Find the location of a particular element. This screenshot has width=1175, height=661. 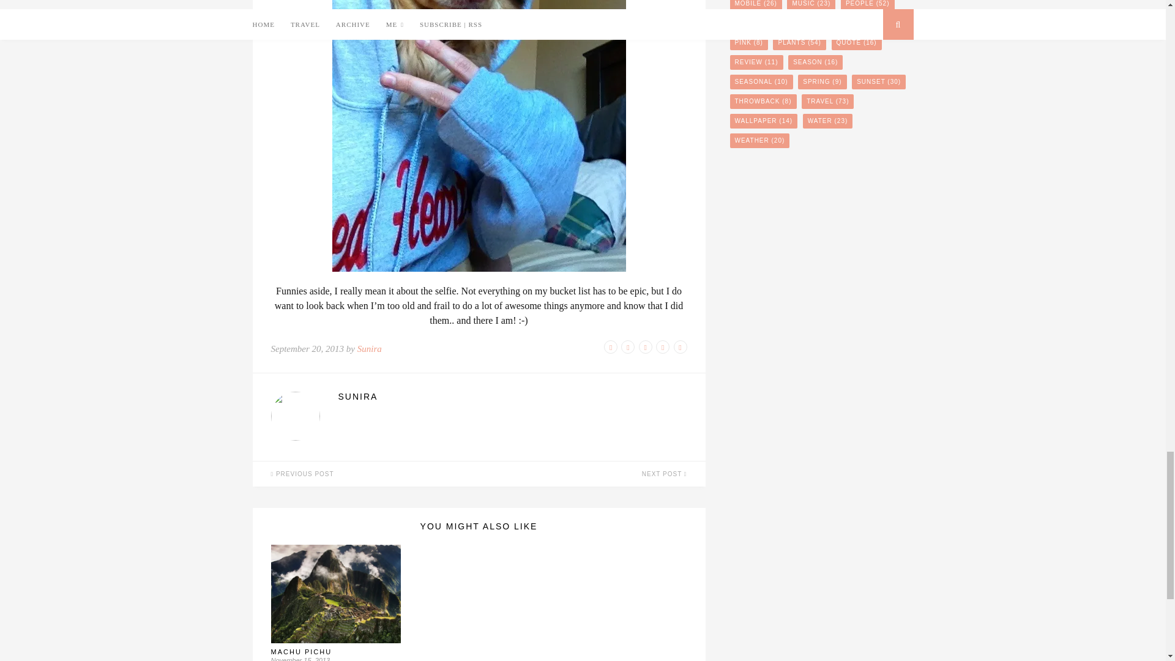

MACHU PICHU is located at coordinates (300, 652).